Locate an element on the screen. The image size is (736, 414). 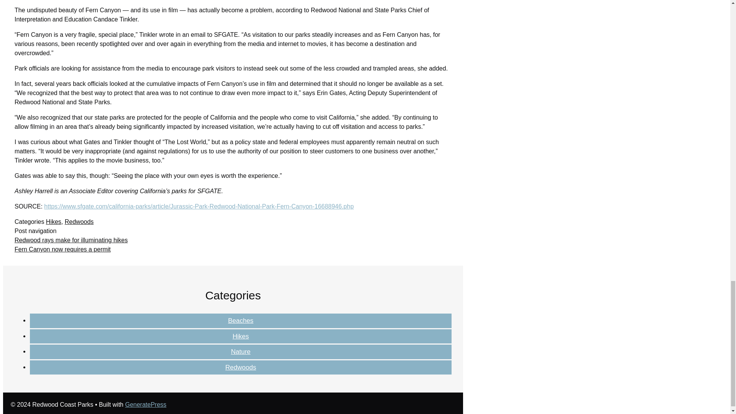
Beaches is located at coordinates (241, 320).